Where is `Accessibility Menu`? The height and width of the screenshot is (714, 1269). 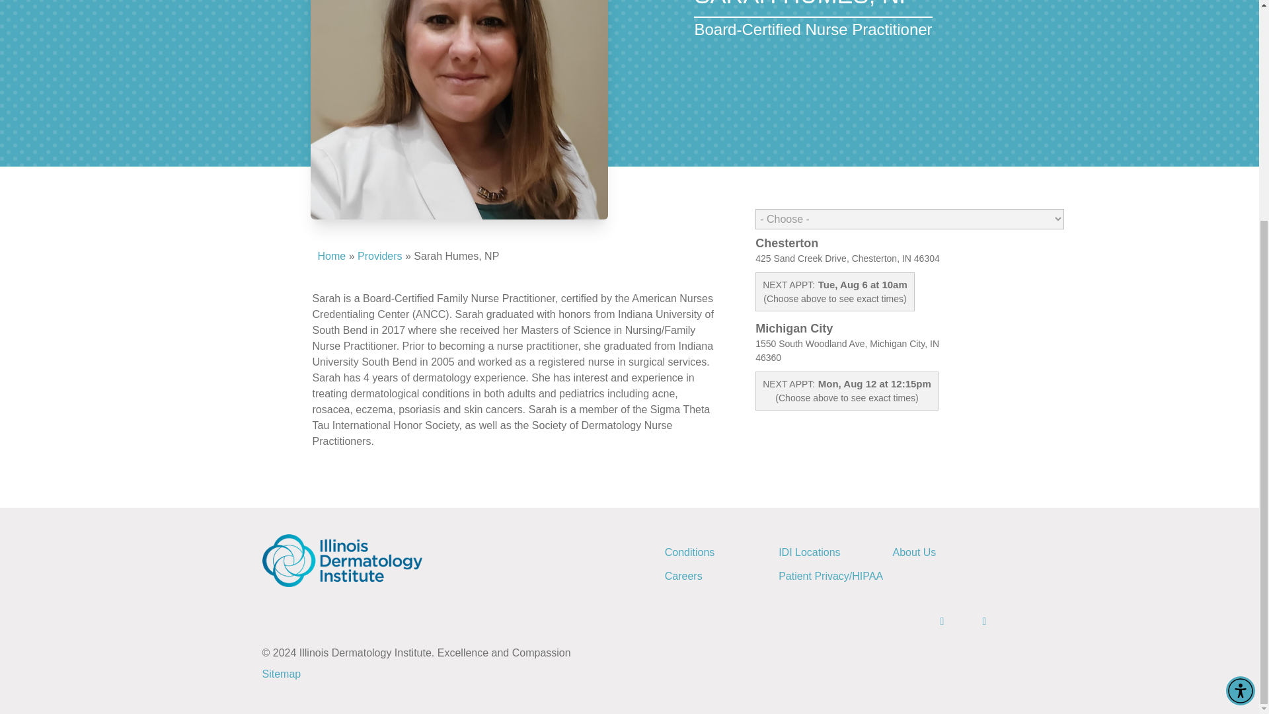
Accessibility Menu is located at coordinates (1240, 378).